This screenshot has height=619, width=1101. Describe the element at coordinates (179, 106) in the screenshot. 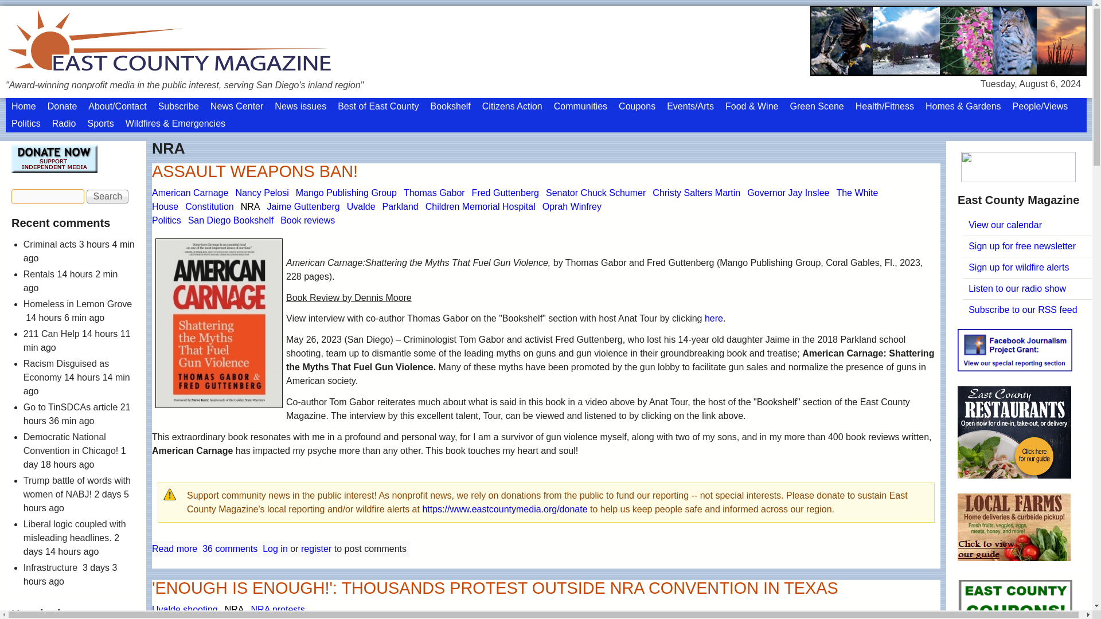

I see `Subscribe` at that location.